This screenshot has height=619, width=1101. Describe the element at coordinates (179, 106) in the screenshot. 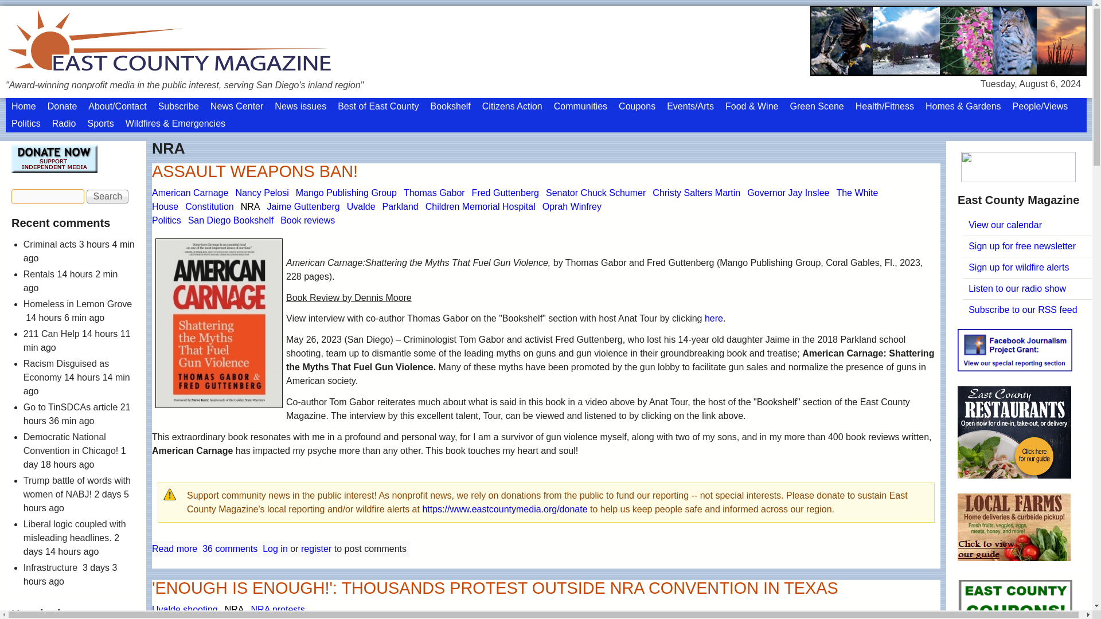

I see `Subscribe` at that location.